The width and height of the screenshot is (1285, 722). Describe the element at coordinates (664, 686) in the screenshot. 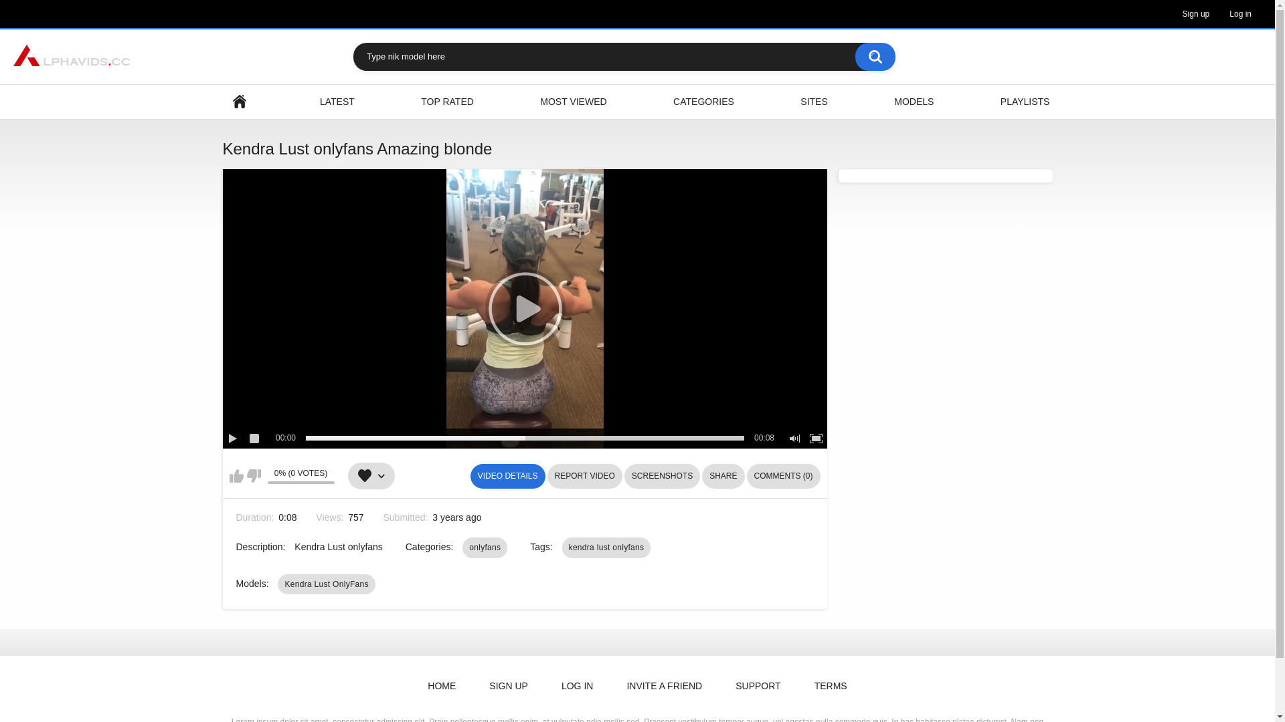

I see `INVITE A FRIEND` at that location.